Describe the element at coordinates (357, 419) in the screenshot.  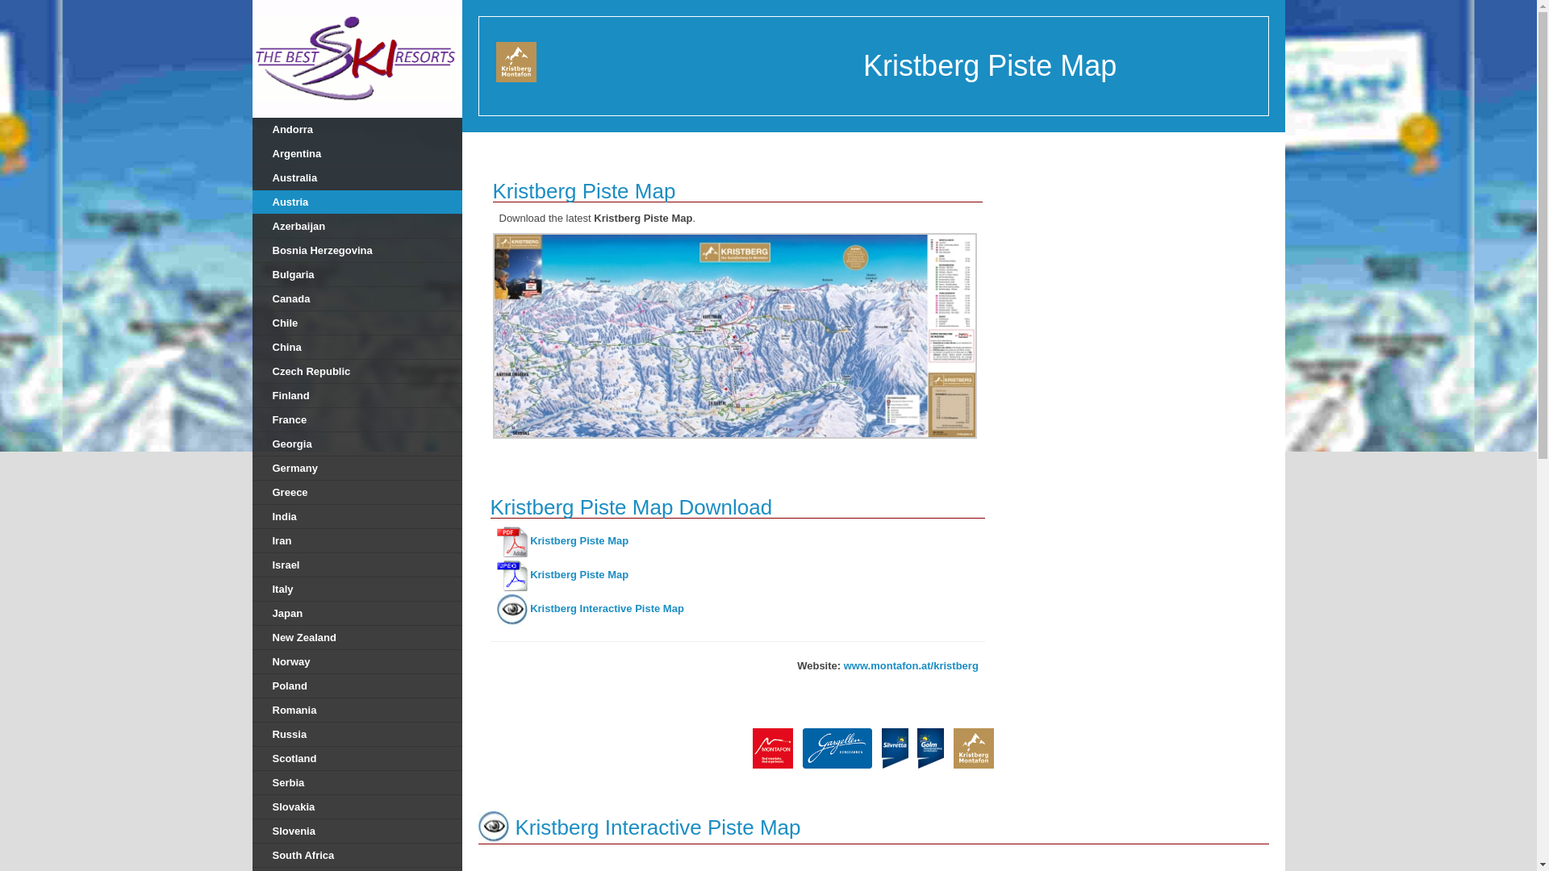
I see `France` at that location.